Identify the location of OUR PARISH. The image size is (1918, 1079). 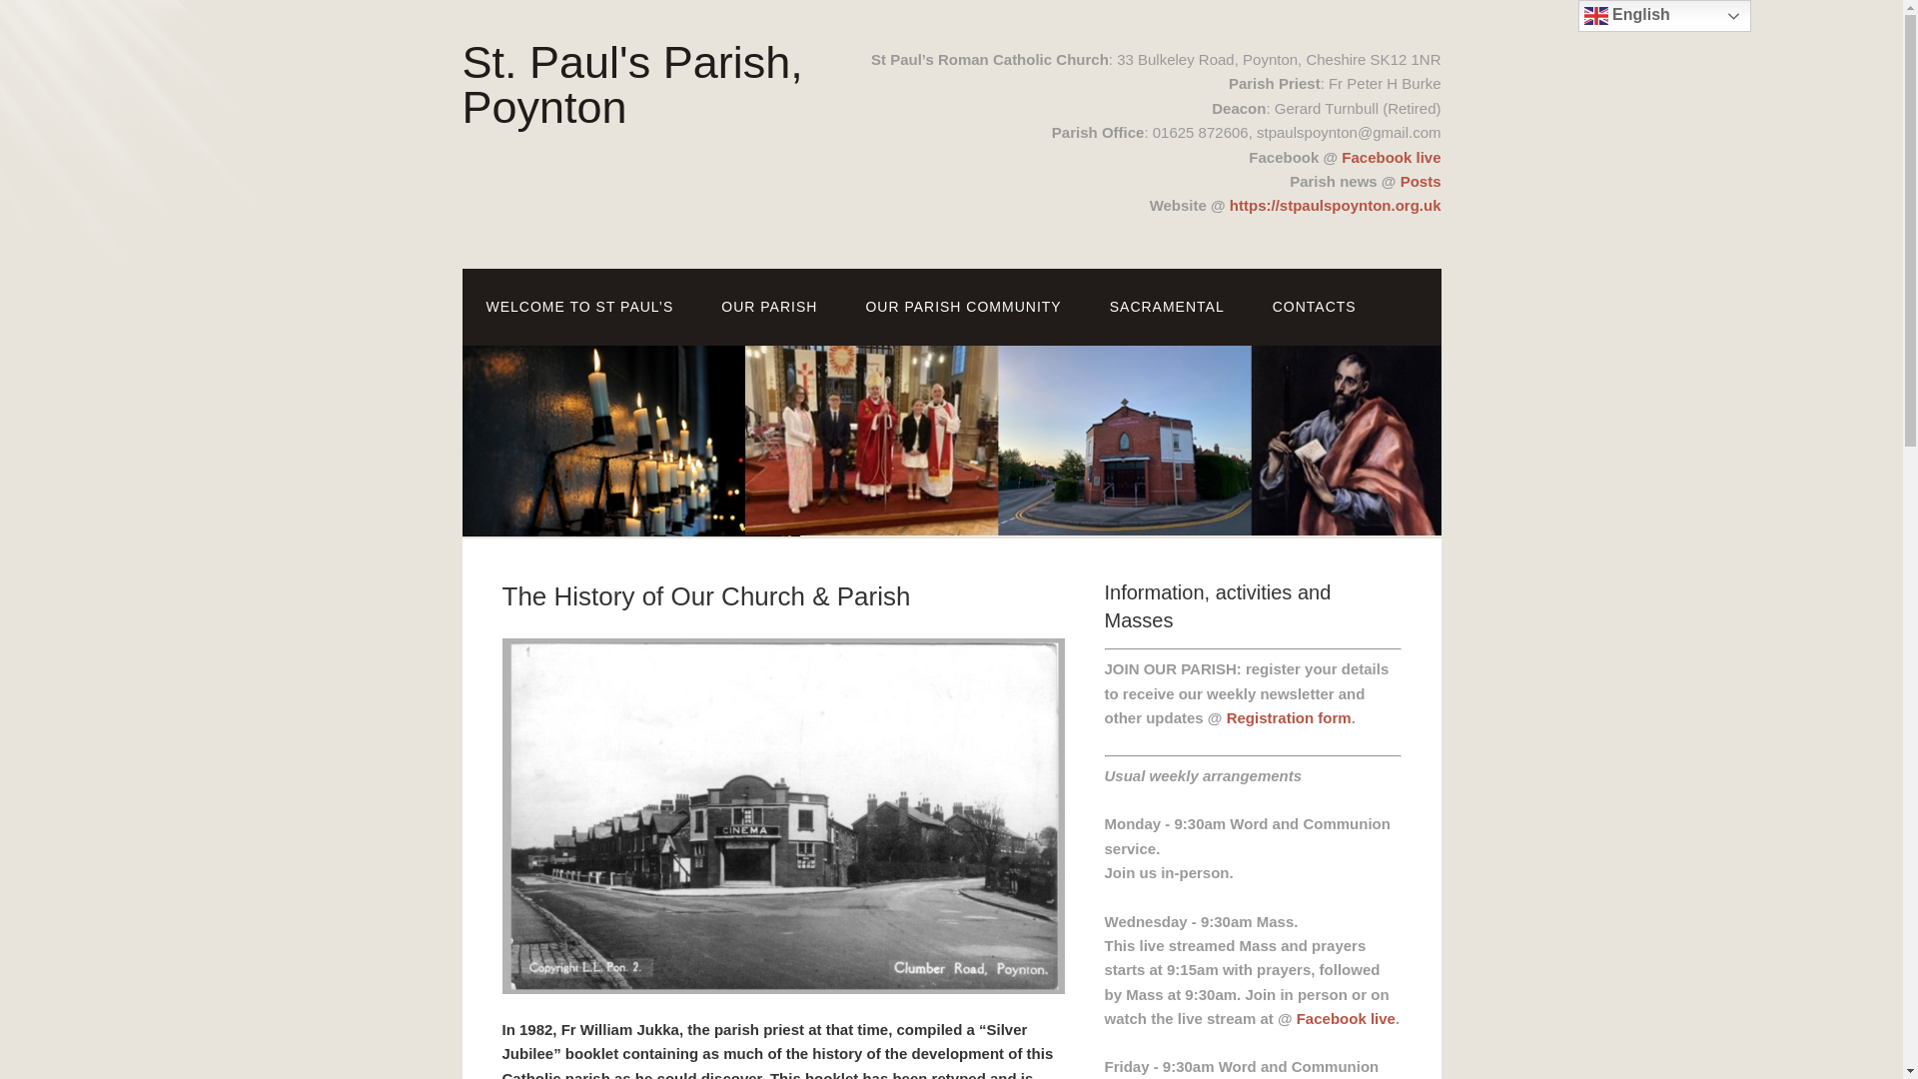
(769, 306).